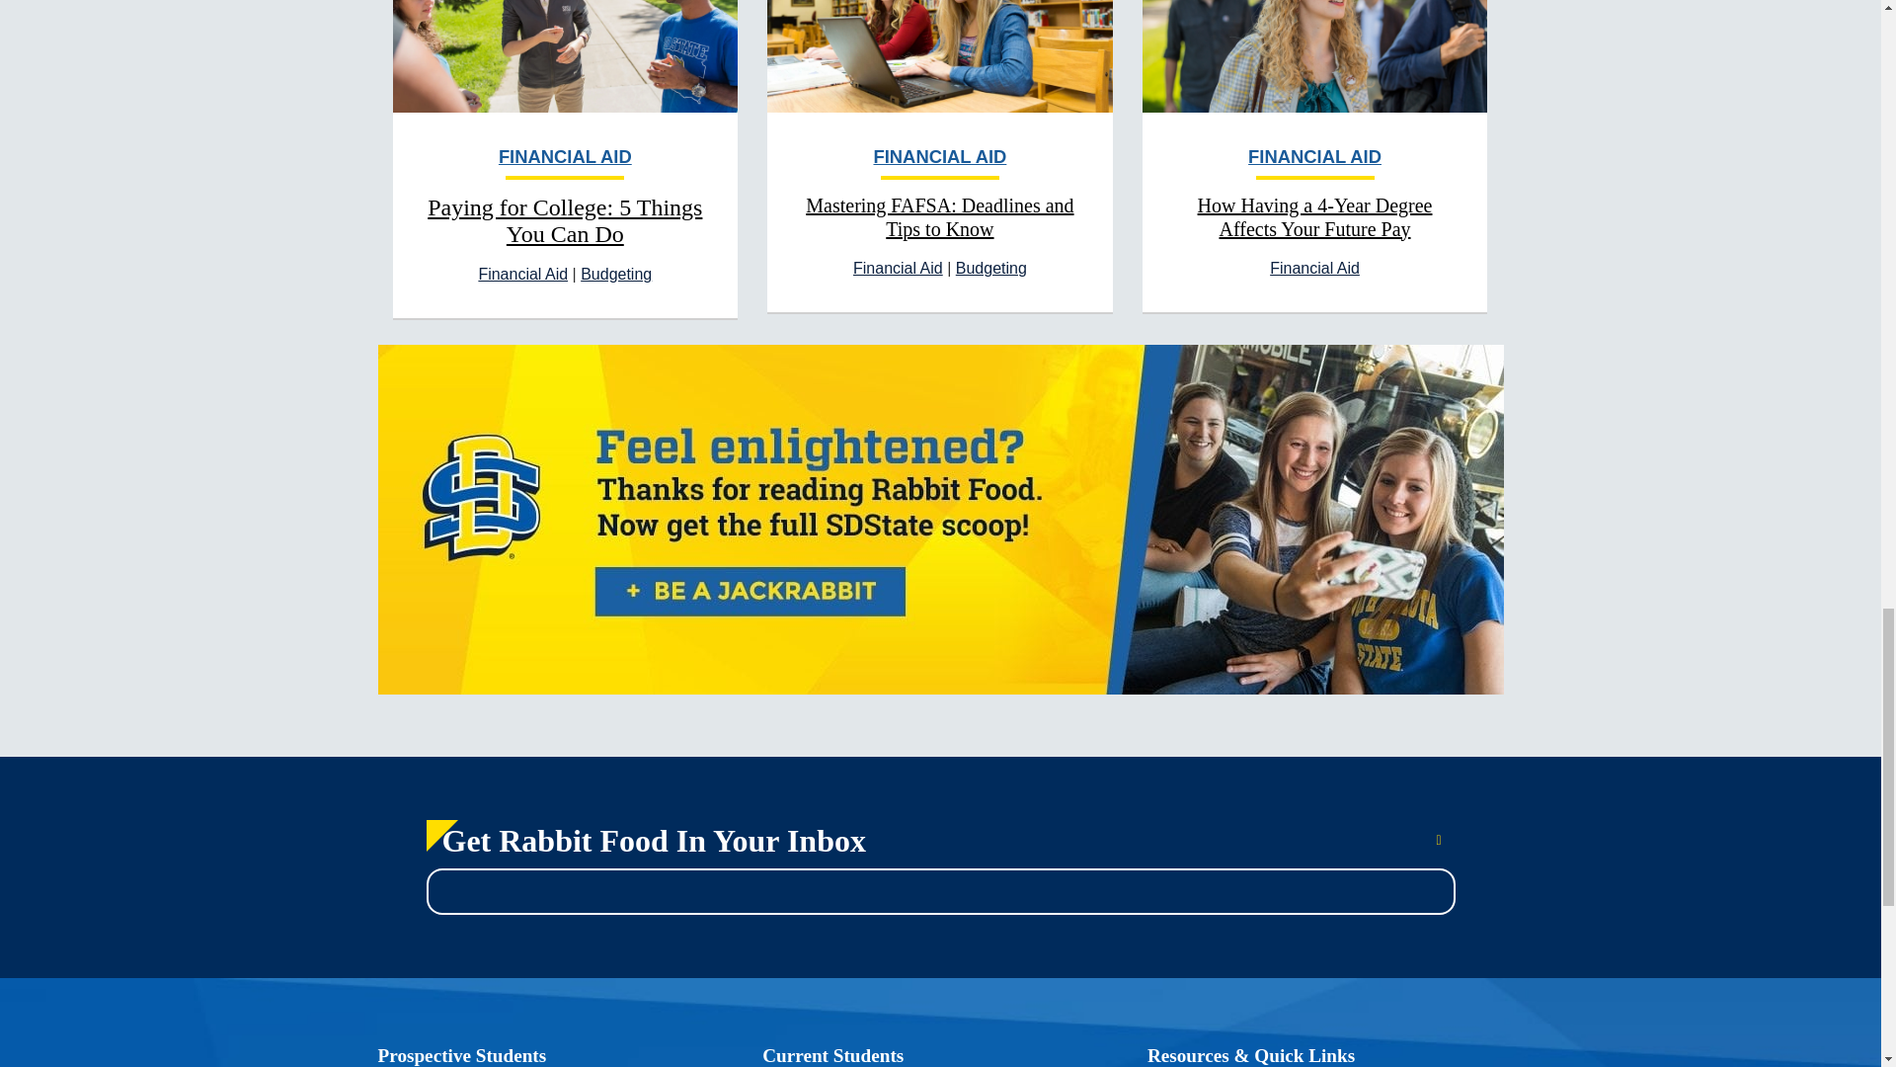  Describe the element at coordinates (1434, 840) in the screenshot. I see `Subscribe` at that location.